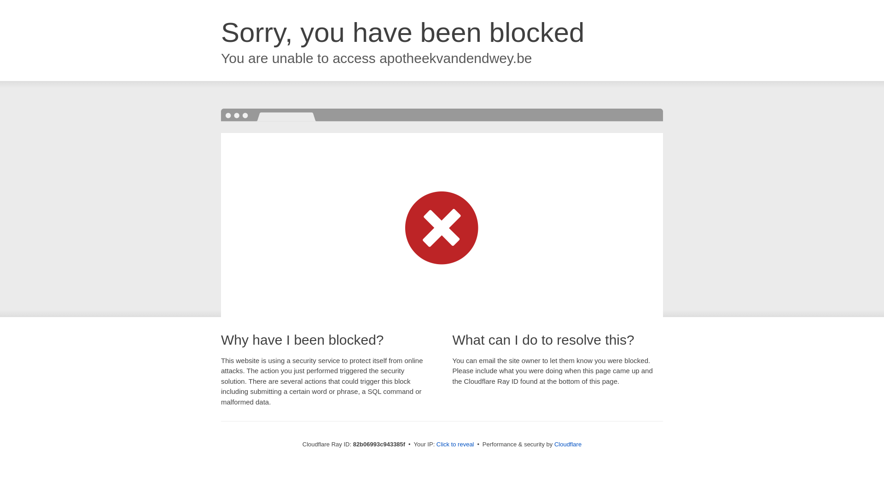  Describe the element at coordinates (455, 445) in the screenshot. I see `Click to reveal` at that location.